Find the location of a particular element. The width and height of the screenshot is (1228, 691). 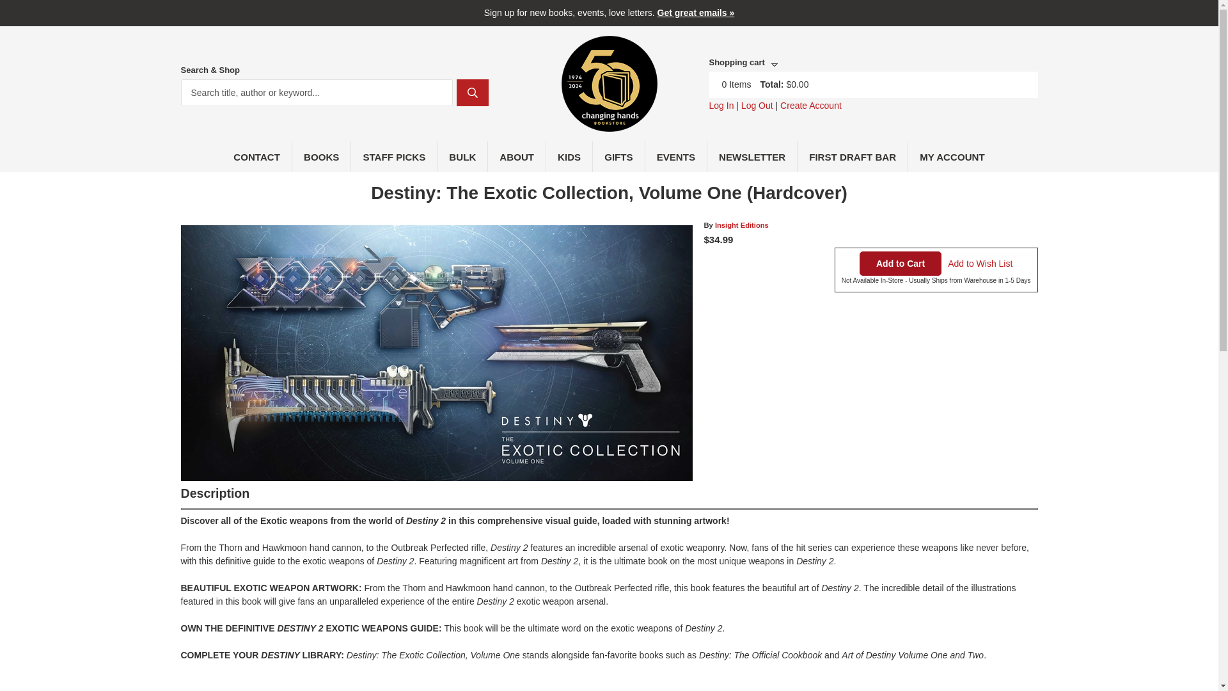

Add to Cart is located at coordinates (901, 264).